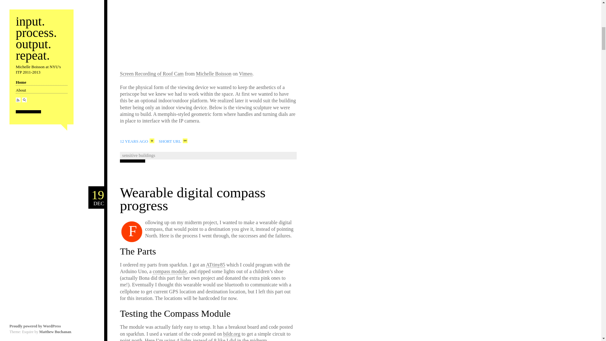 The image size is (606, 341). What do you see at coordinates (137, 141) in the screenshot?
I see `Michelle Boisson` at bounding box center [137, 141].